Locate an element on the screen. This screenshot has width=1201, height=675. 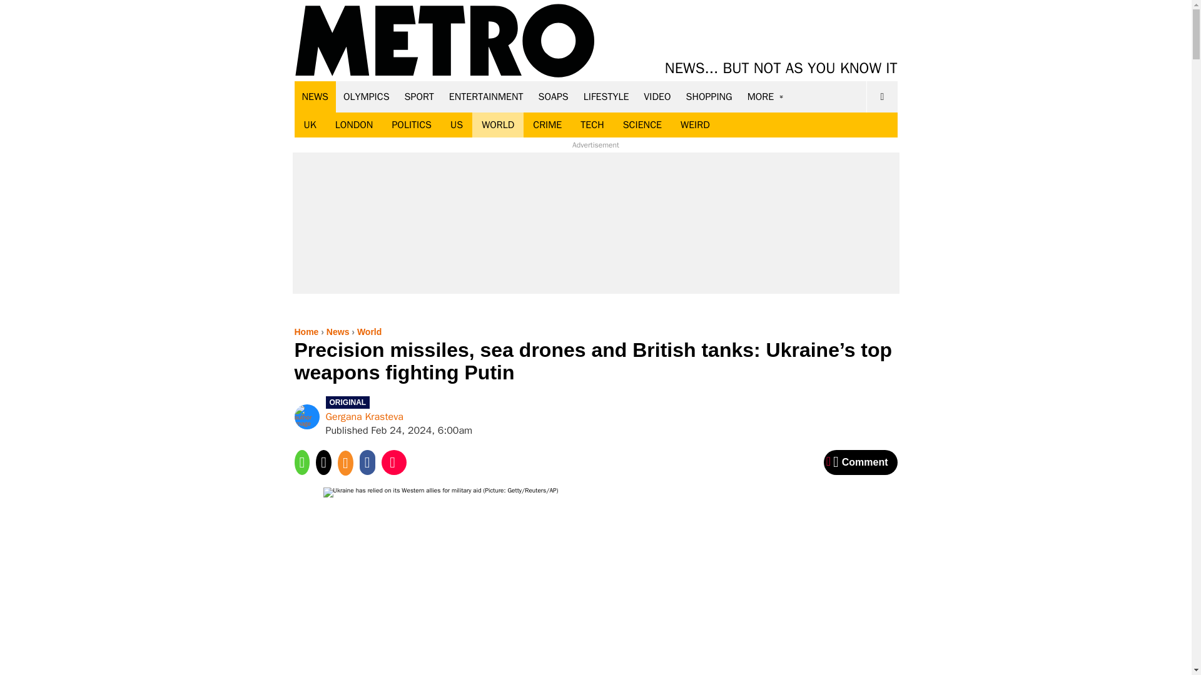
NEWS is located at coordinates (315, 96).